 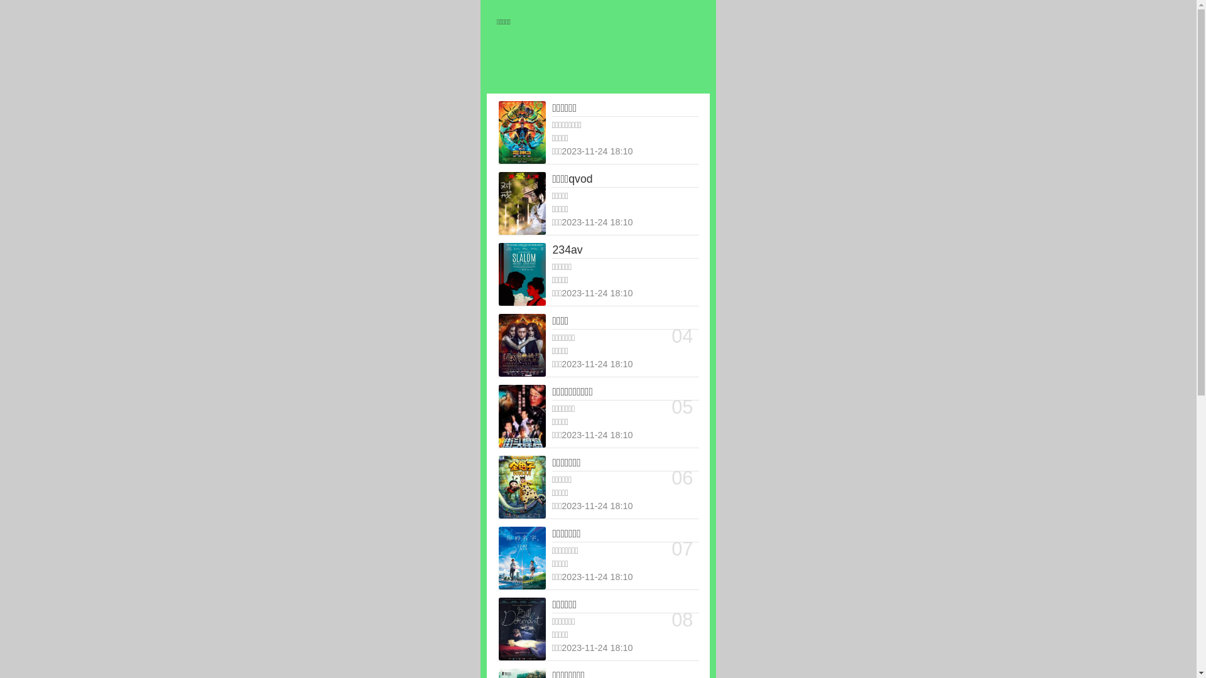 I want to click on 234av, so click(x=626, y=251).